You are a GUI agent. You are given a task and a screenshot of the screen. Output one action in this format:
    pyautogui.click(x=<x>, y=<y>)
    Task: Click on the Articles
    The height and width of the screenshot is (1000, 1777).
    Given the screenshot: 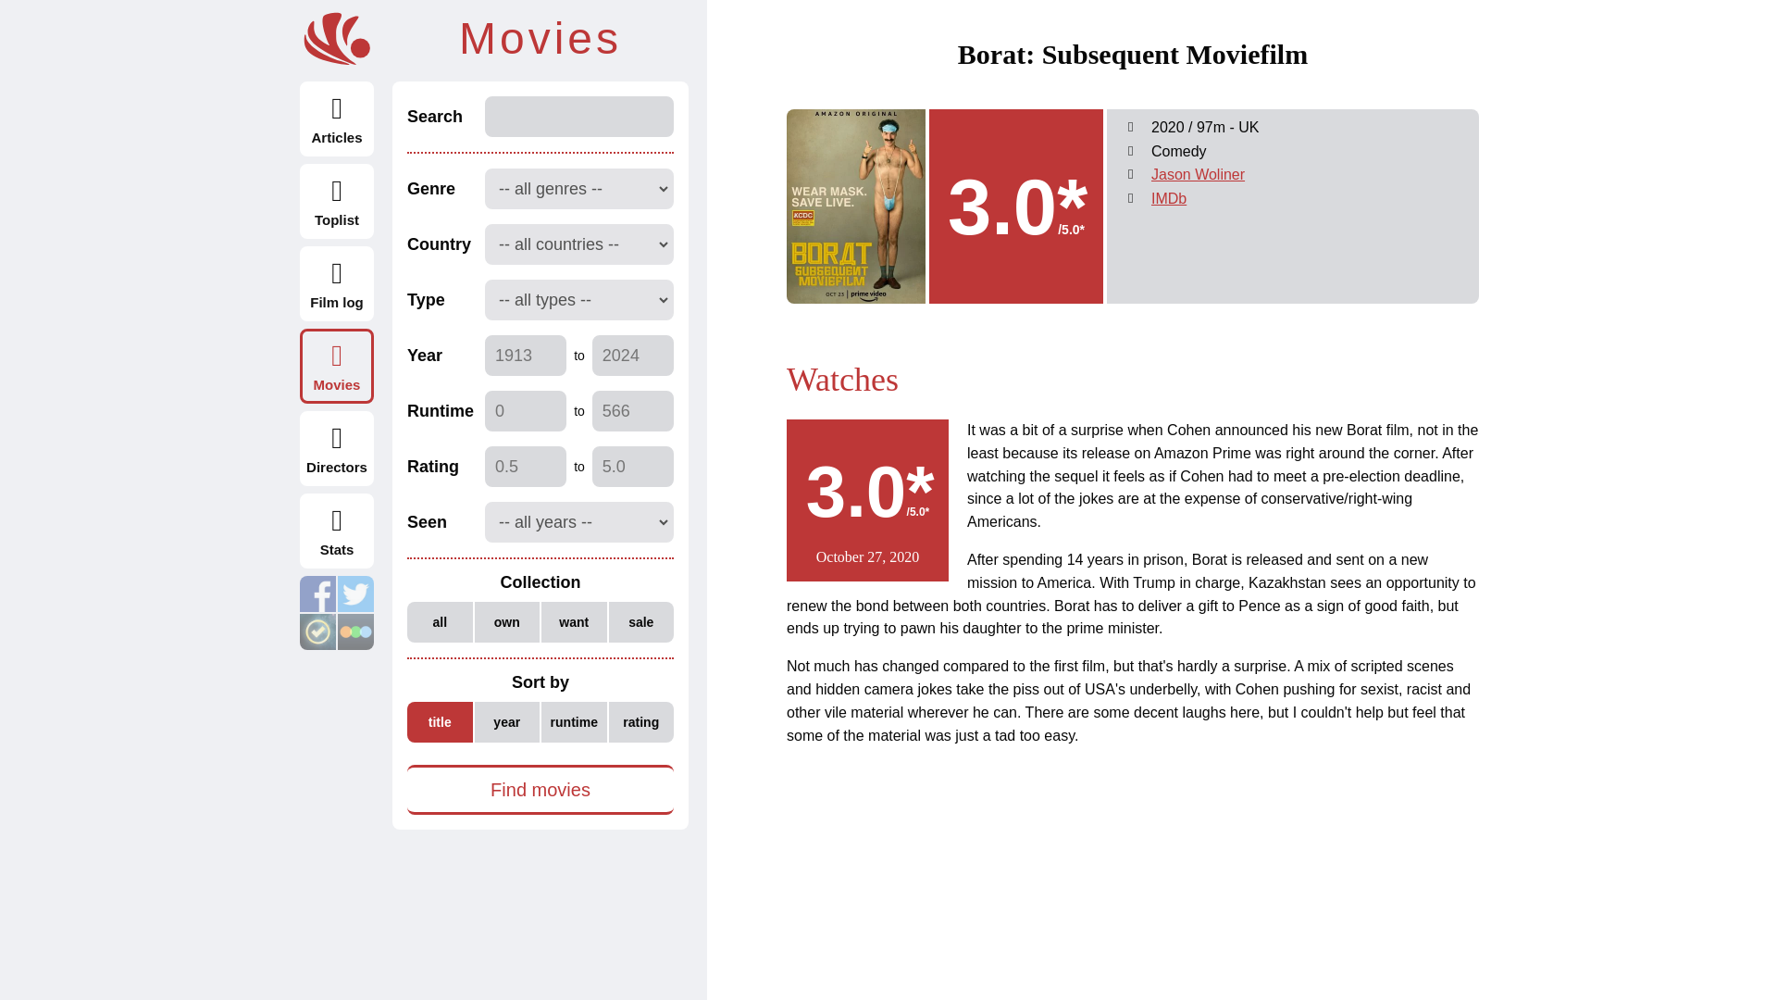 What is the action you would take?
    pyautogui.click(x=337, y=119)
    